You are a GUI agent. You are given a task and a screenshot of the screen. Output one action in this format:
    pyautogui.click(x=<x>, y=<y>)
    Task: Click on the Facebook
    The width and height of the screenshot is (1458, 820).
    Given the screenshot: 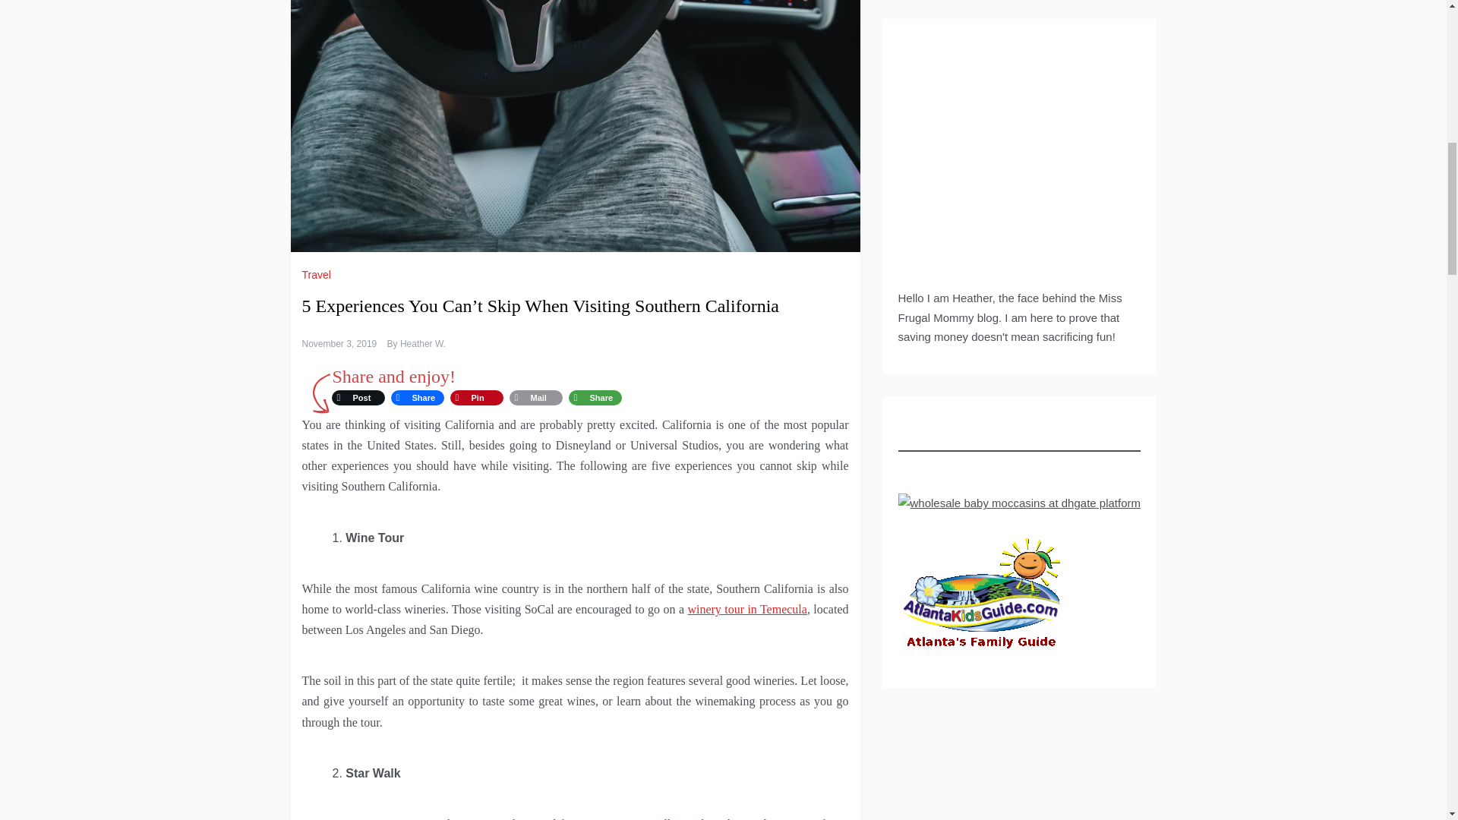 What is the action you would take?
    pyautogui.click(x=416, y=397)
    